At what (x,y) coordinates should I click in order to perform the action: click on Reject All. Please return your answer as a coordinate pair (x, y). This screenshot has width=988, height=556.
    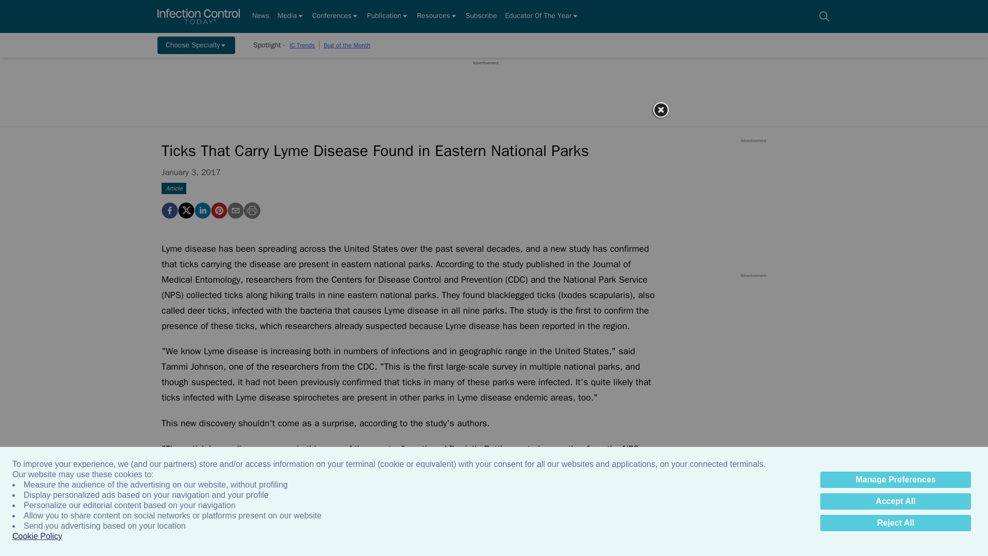
    Looking at the image, I should click on (895, 523).